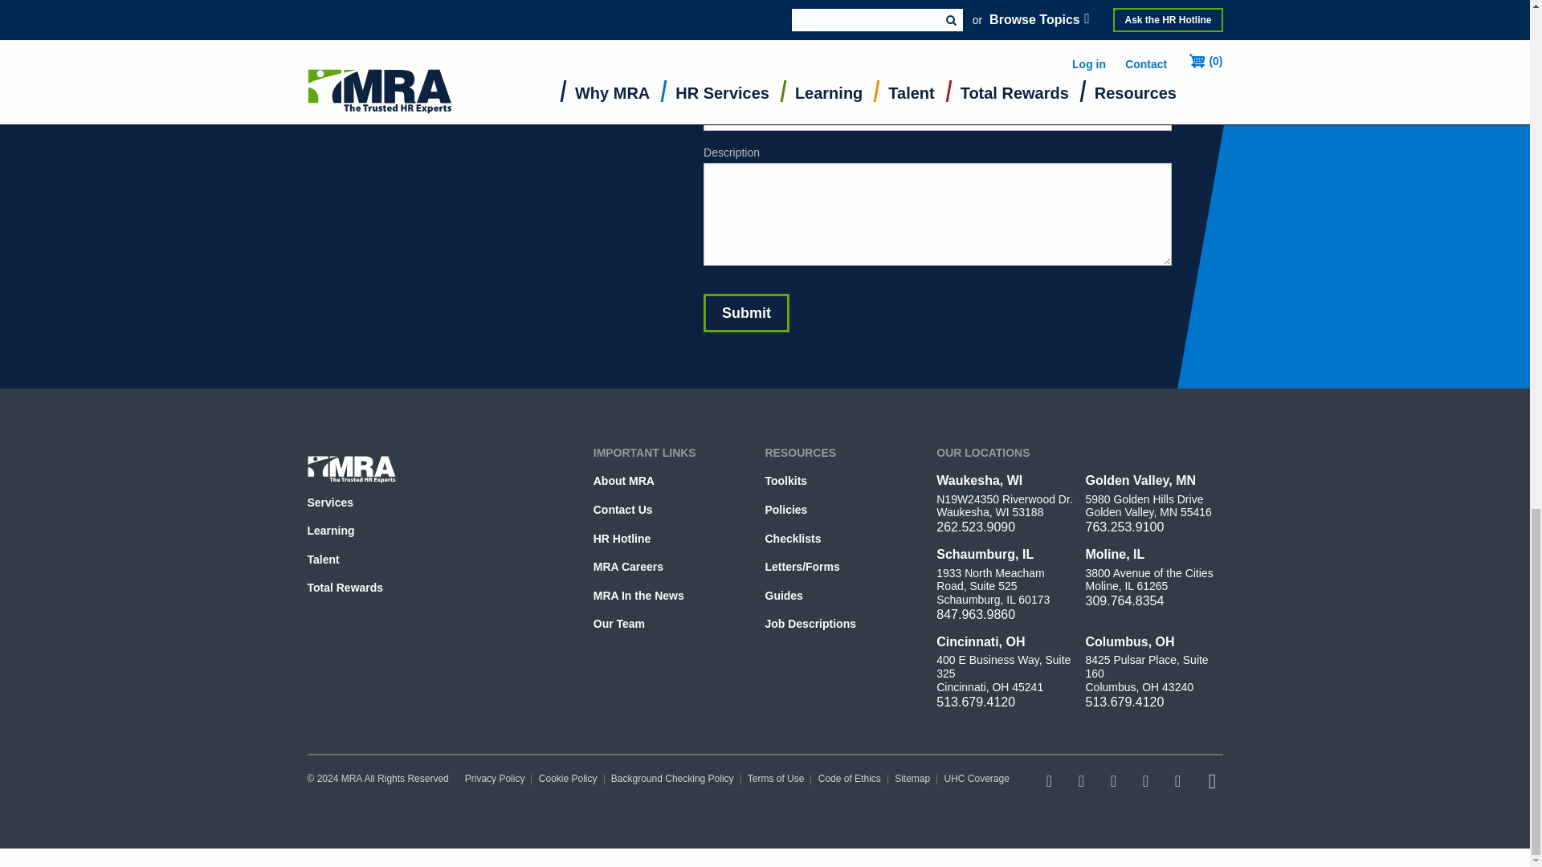  I want to click on Ohio Locations, so click(1130, 641).